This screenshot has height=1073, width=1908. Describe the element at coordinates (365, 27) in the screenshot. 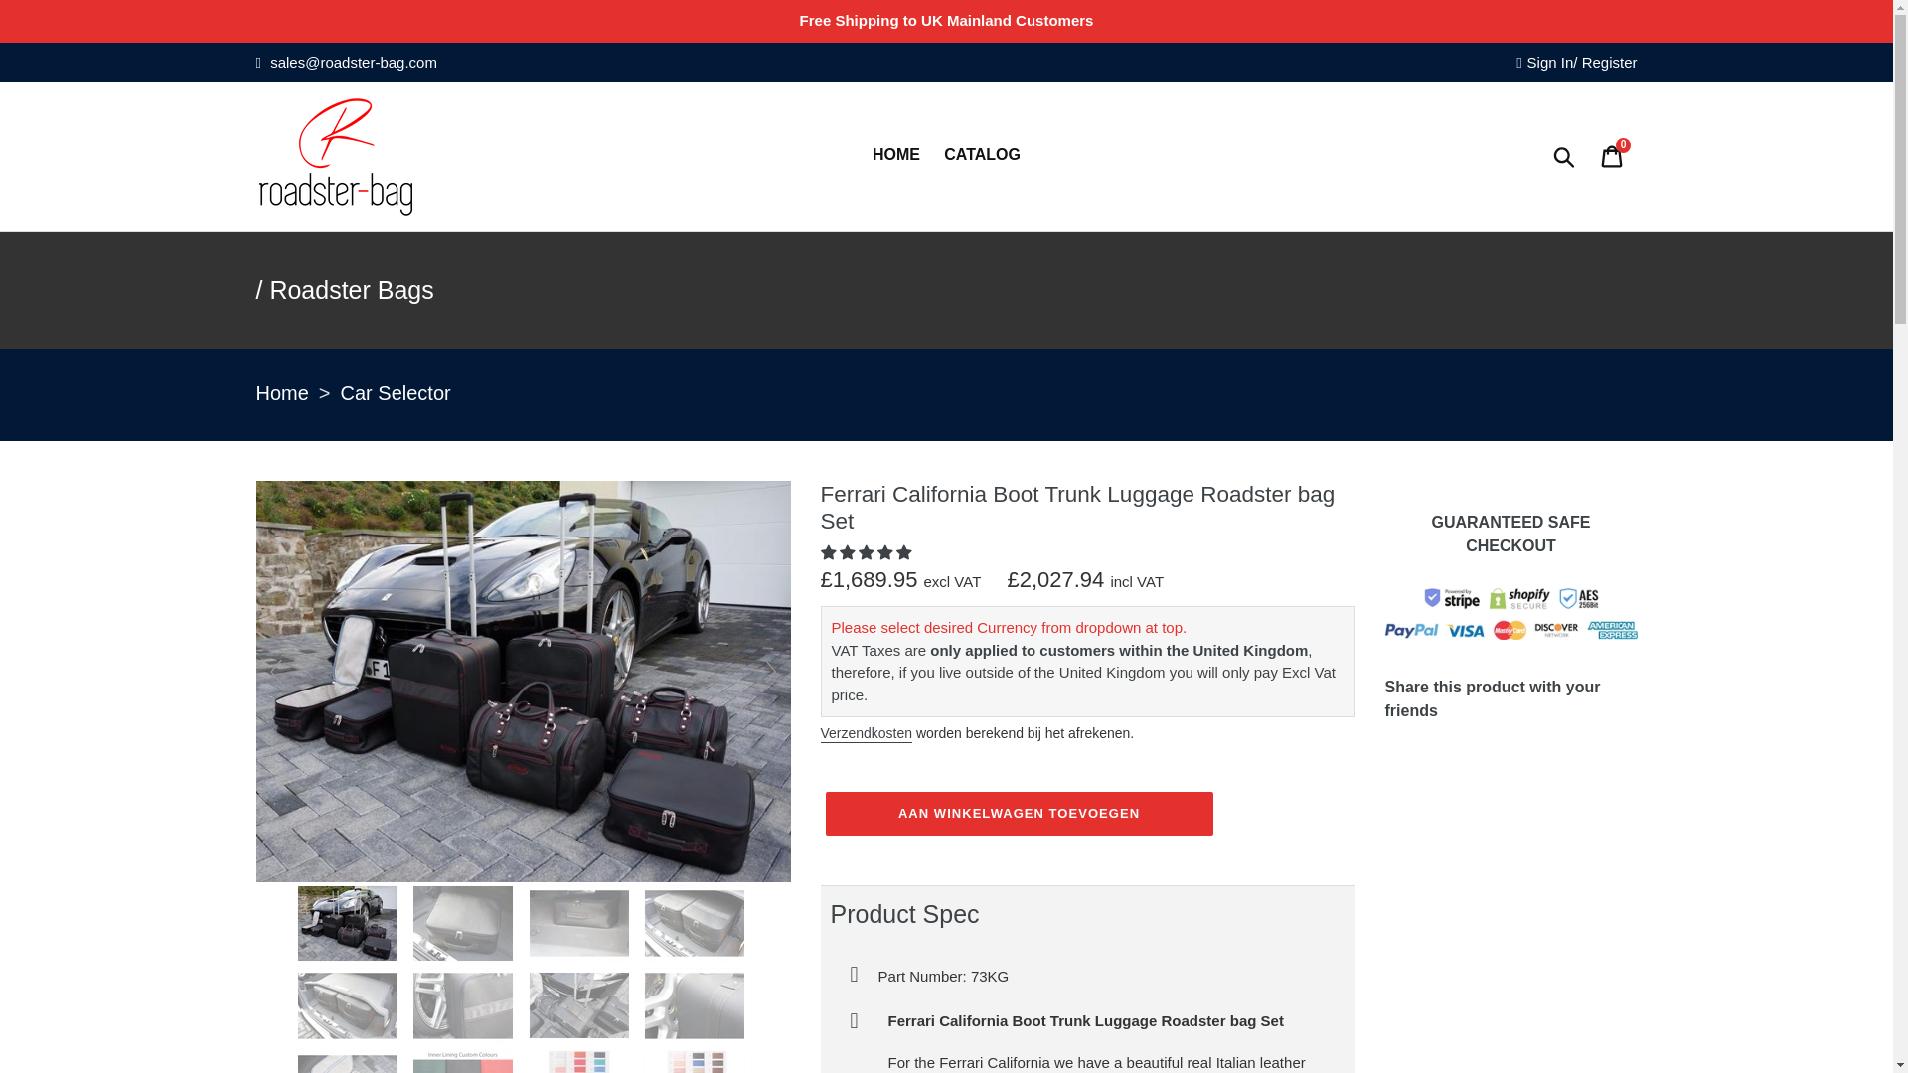

I see `CATALOG` at that location.